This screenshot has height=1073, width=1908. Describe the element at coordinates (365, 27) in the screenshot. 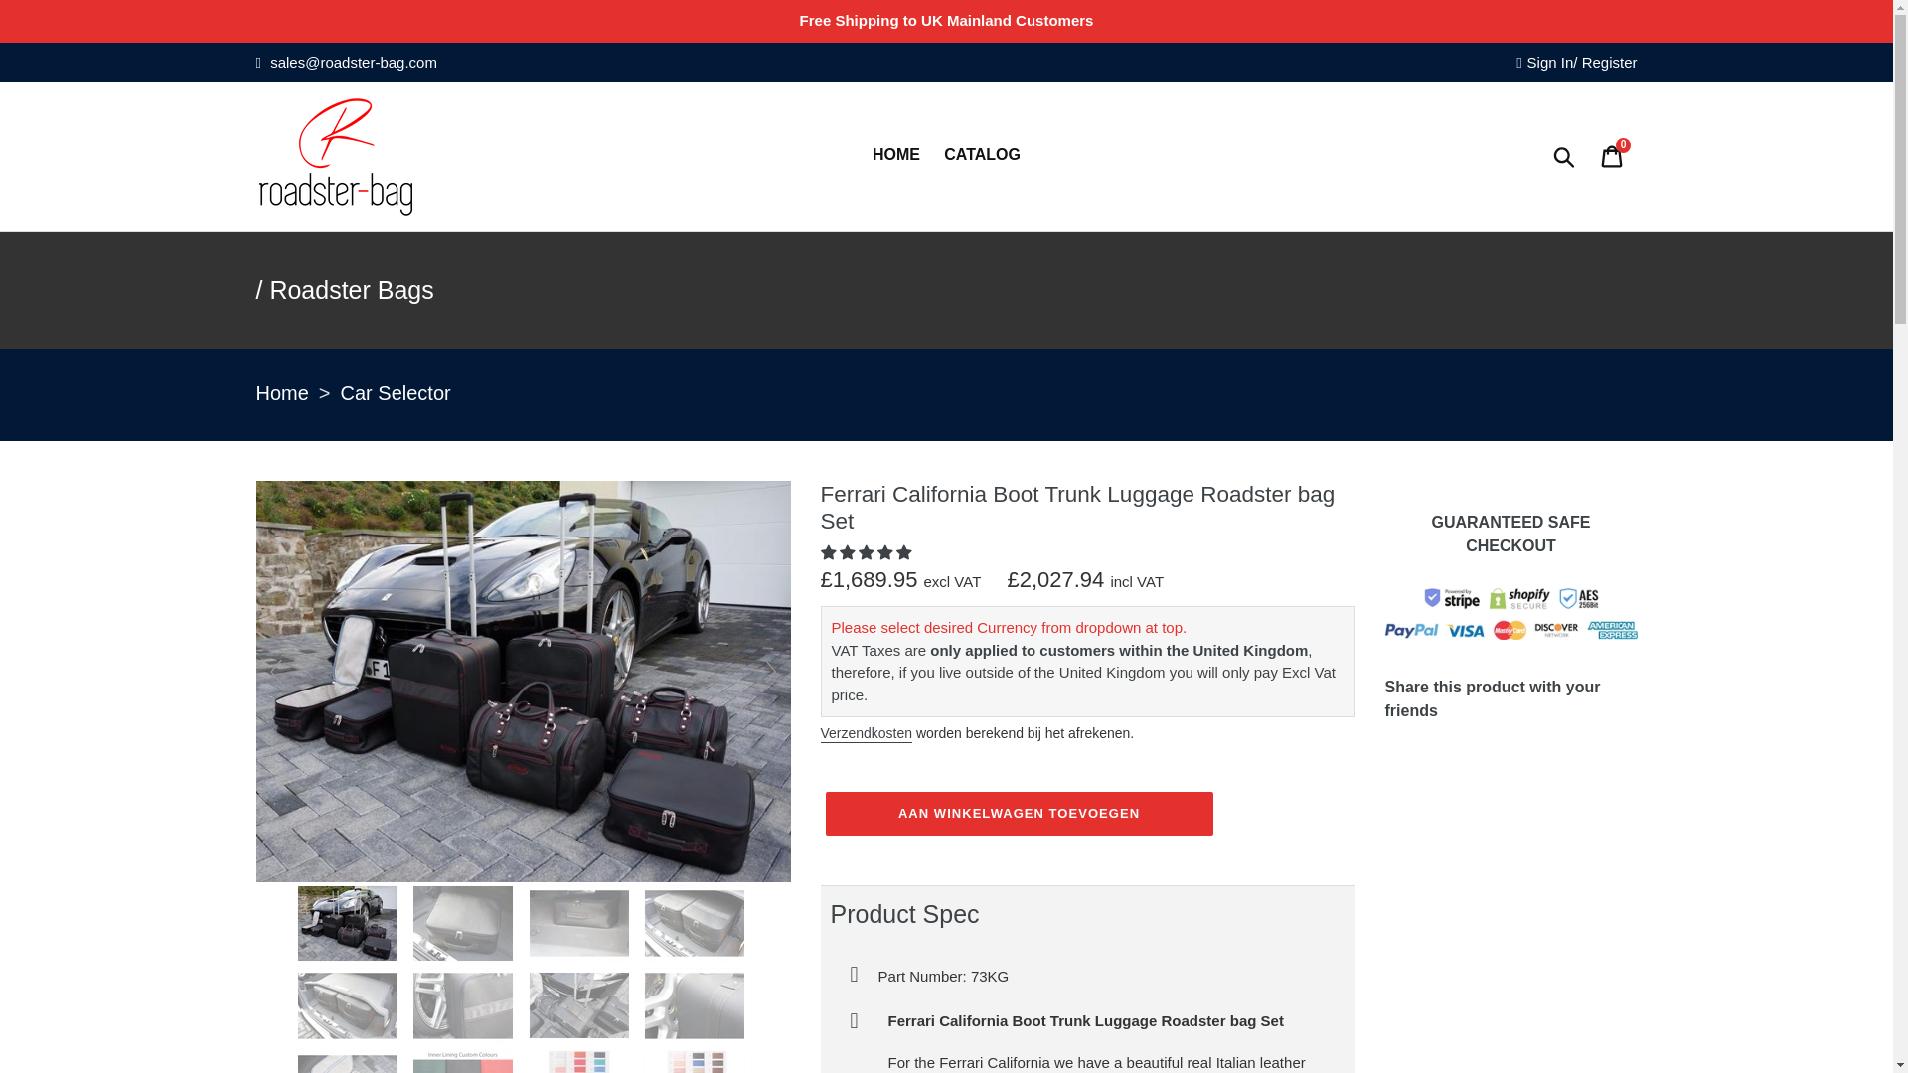

I see `CATALOG` at that location.